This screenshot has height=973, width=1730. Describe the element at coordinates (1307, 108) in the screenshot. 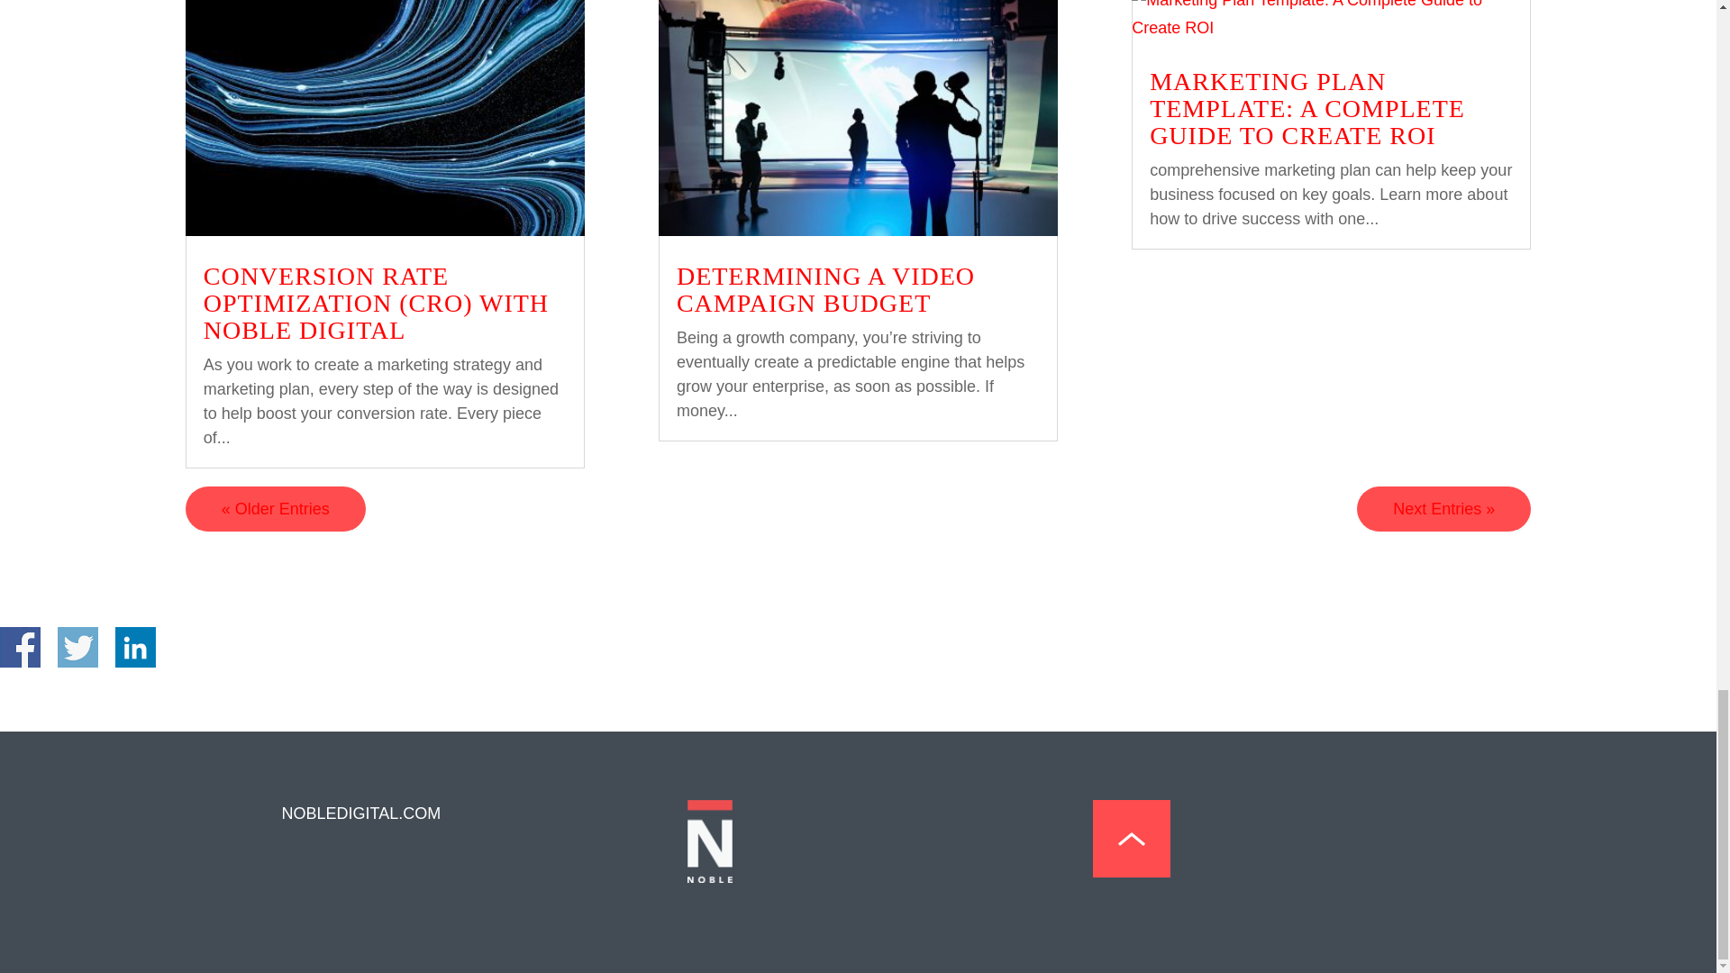

I see `MARKETING PLAN TEMPLATE: A COMPLETE GUIDE TO CREATE ROI` at that location.